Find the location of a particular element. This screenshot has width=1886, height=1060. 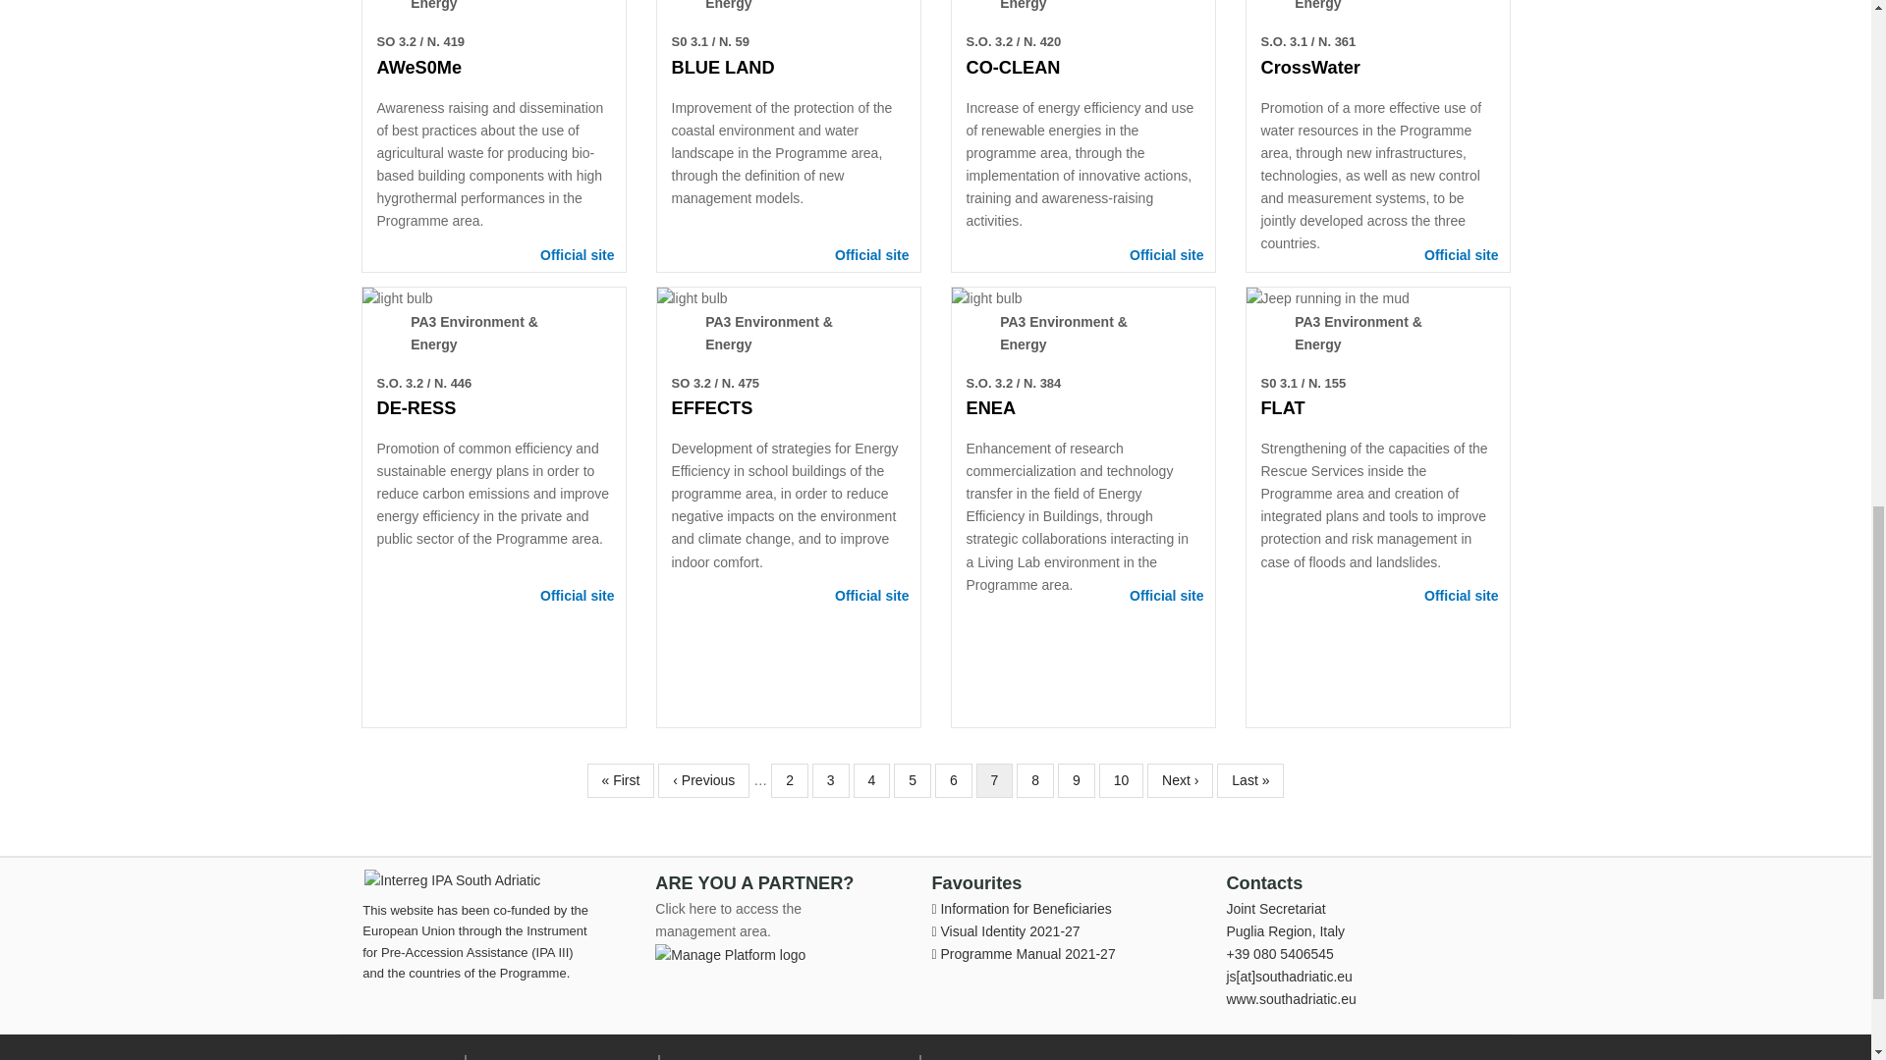

Go to previous page is located at coordinates (703, 780).